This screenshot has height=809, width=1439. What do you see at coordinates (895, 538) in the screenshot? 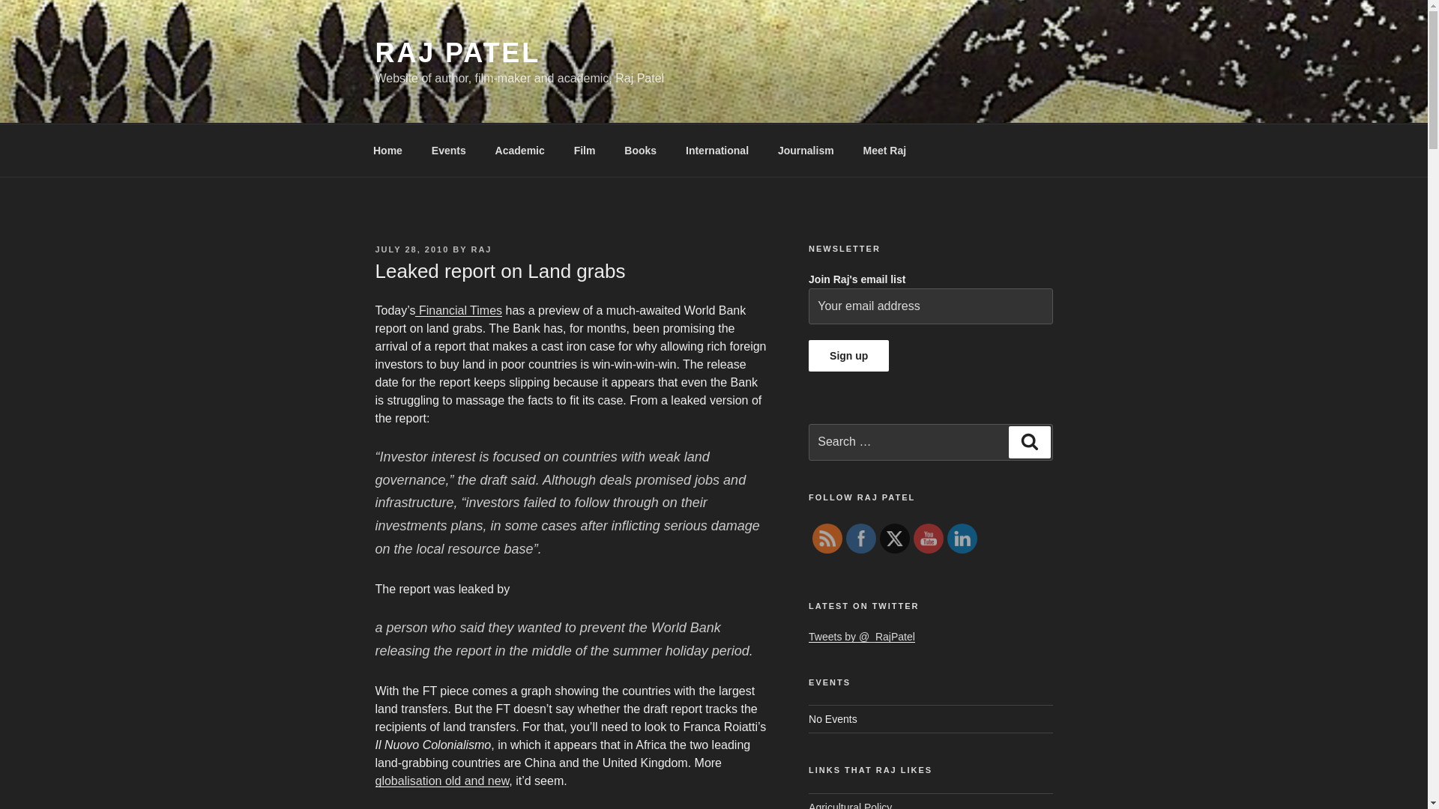
I see `Twitter` at bounding box center [895, 538].